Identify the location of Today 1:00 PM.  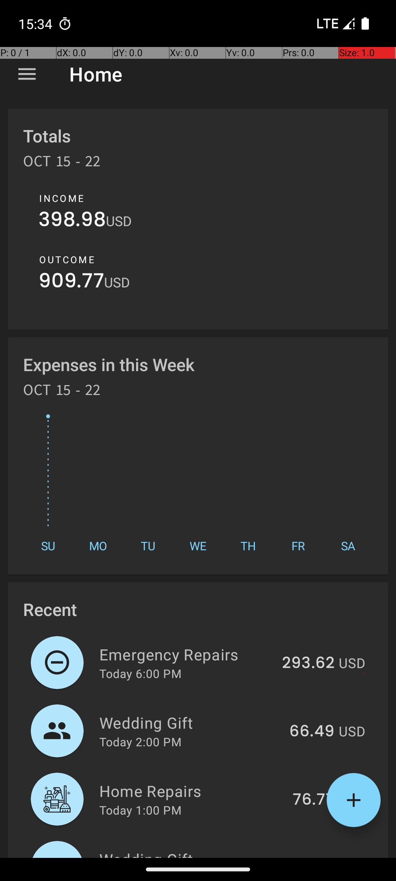
(140, 810).